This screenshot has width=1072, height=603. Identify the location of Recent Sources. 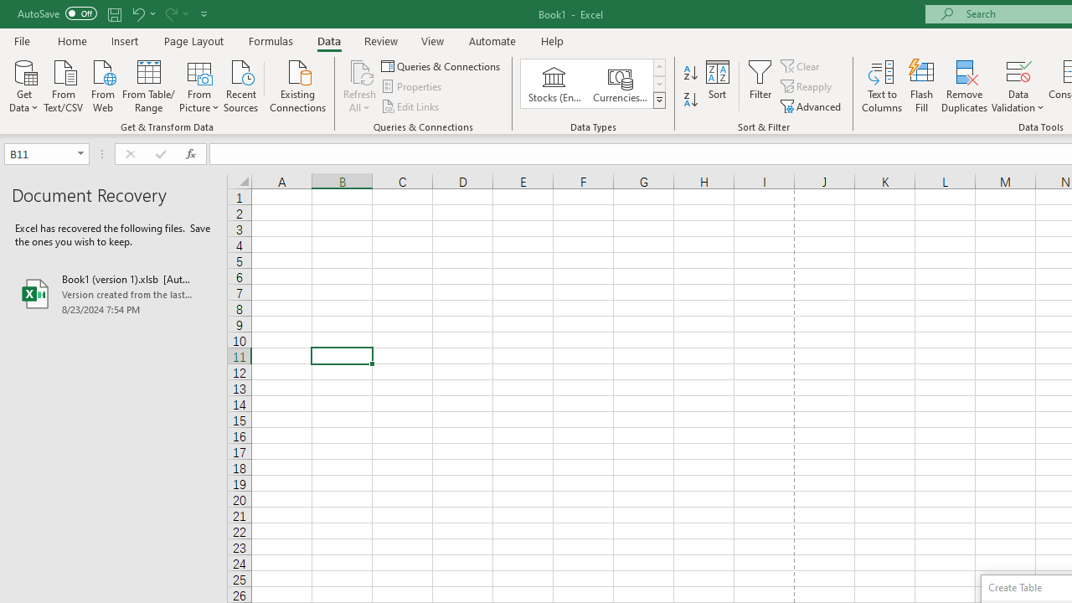
(241, 85).